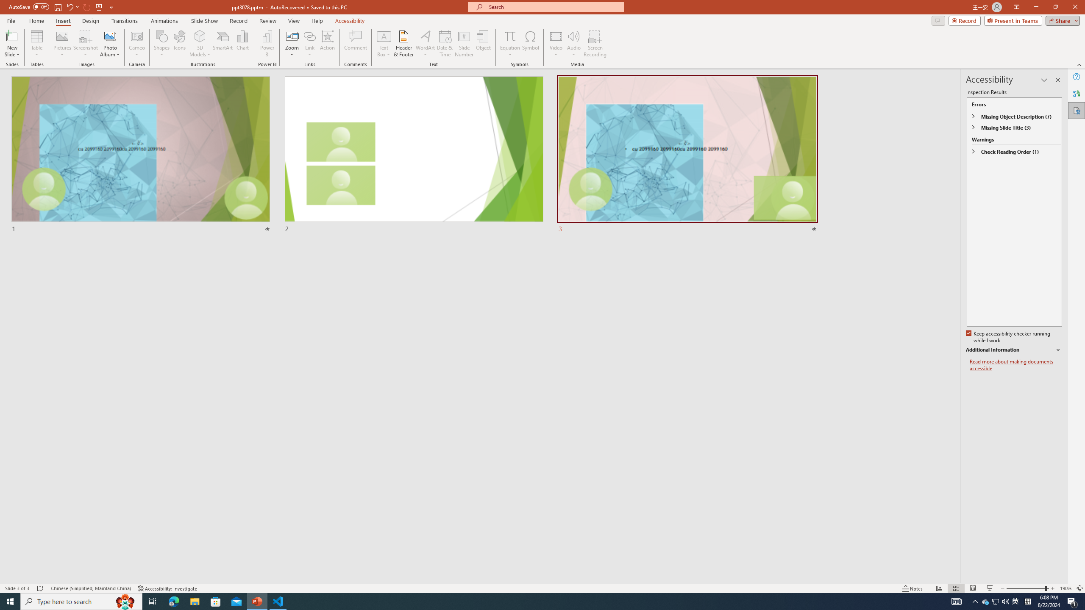 The height and width of the screenshot is (610, 1085). I want to click on Microsoft search, so click(554, 7).